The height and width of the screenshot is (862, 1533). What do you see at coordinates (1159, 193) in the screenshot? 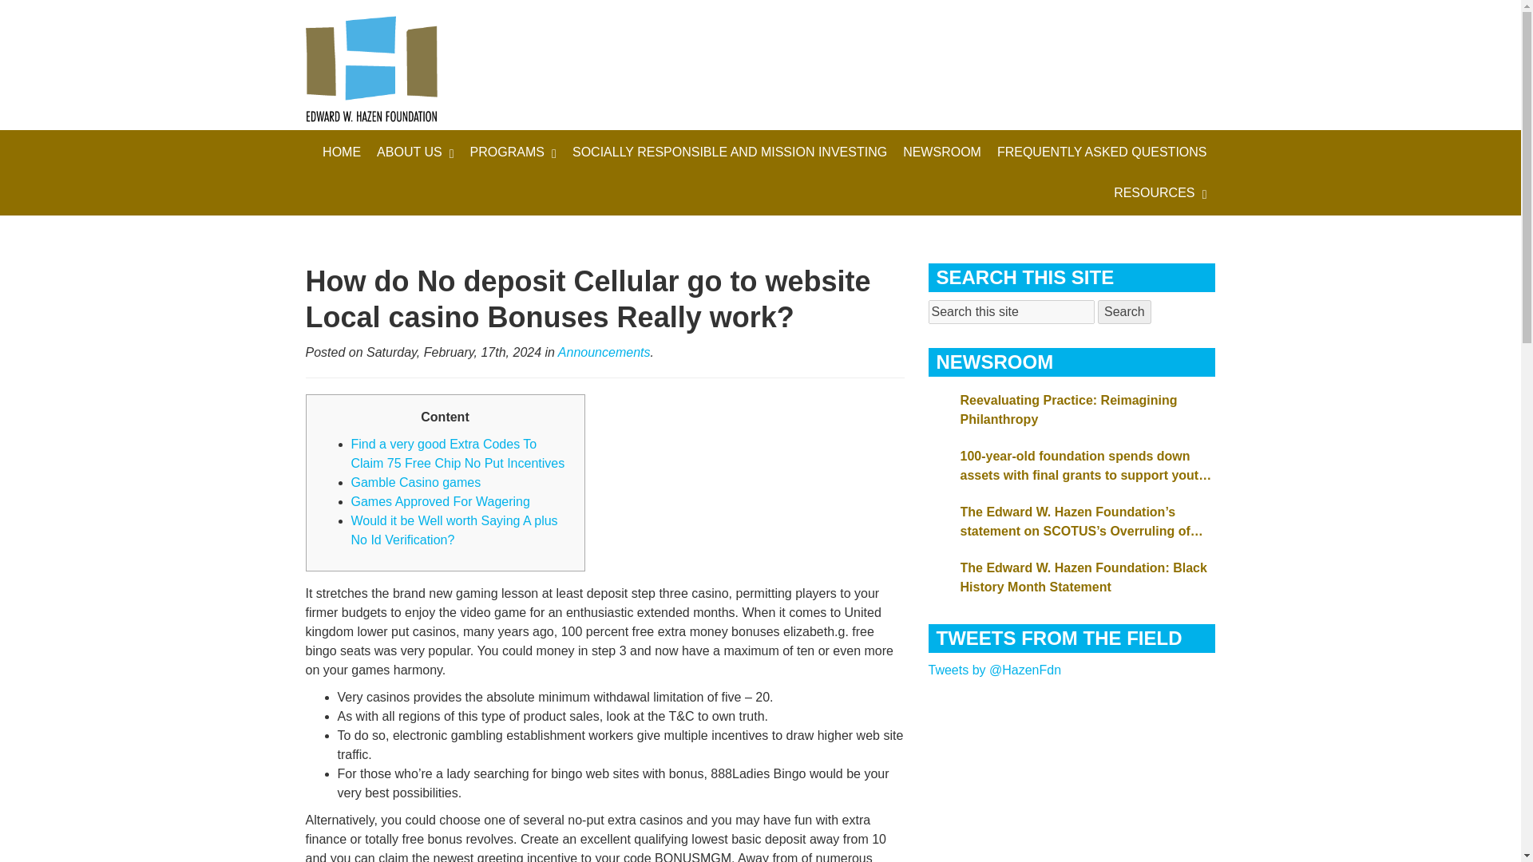
I see `RESOURCES` at bounding box center [1159, 193].